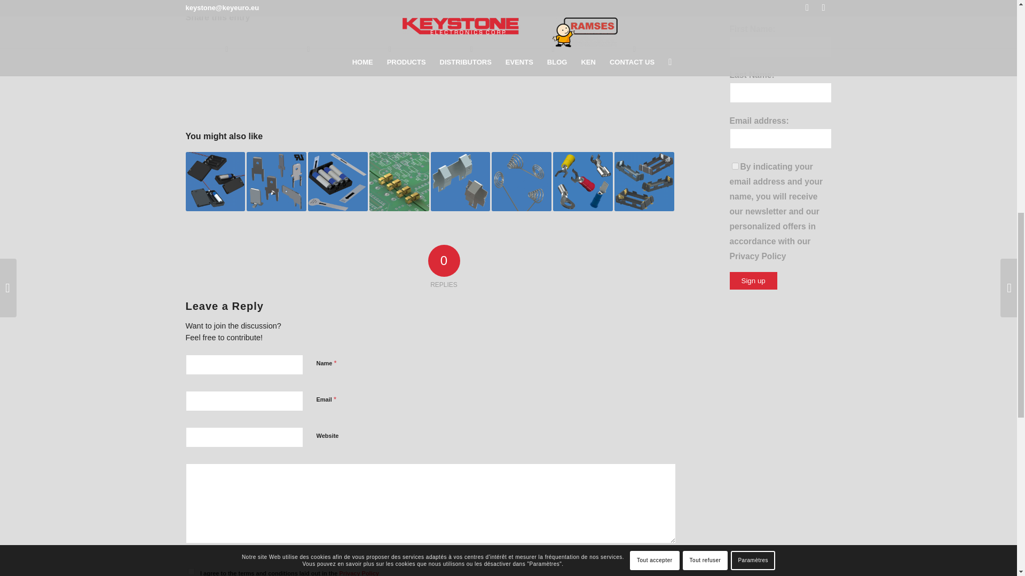  What do you see at coordinates (191, 571) in the screenshot?
I see `yes` at bounding box center [191, 571].